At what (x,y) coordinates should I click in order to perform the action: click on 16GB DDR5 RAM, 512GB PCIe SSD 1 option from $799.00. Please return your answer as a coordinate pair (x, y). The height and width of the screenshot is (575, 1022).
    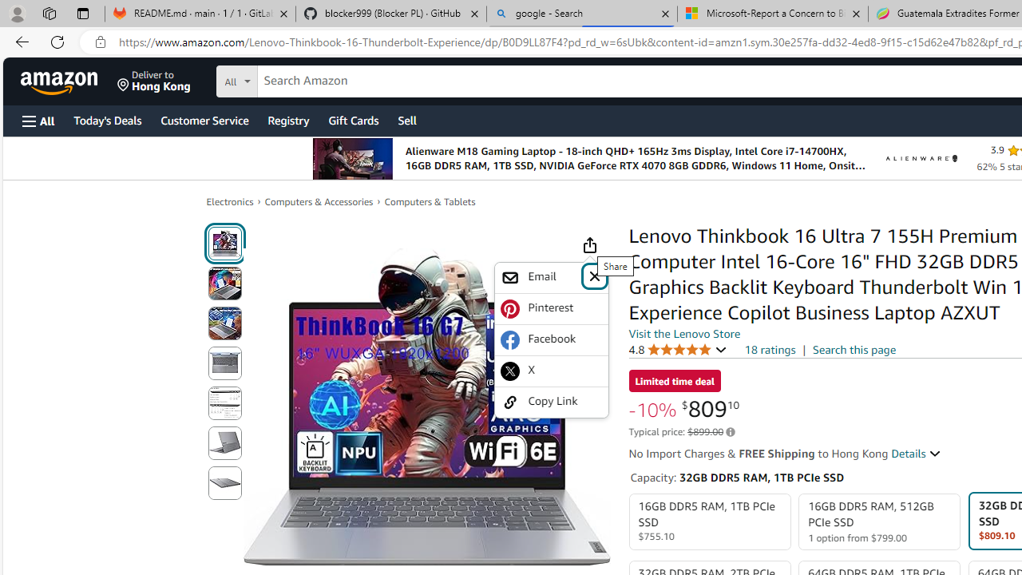
    Looking at the image, I should click on (880, 522).